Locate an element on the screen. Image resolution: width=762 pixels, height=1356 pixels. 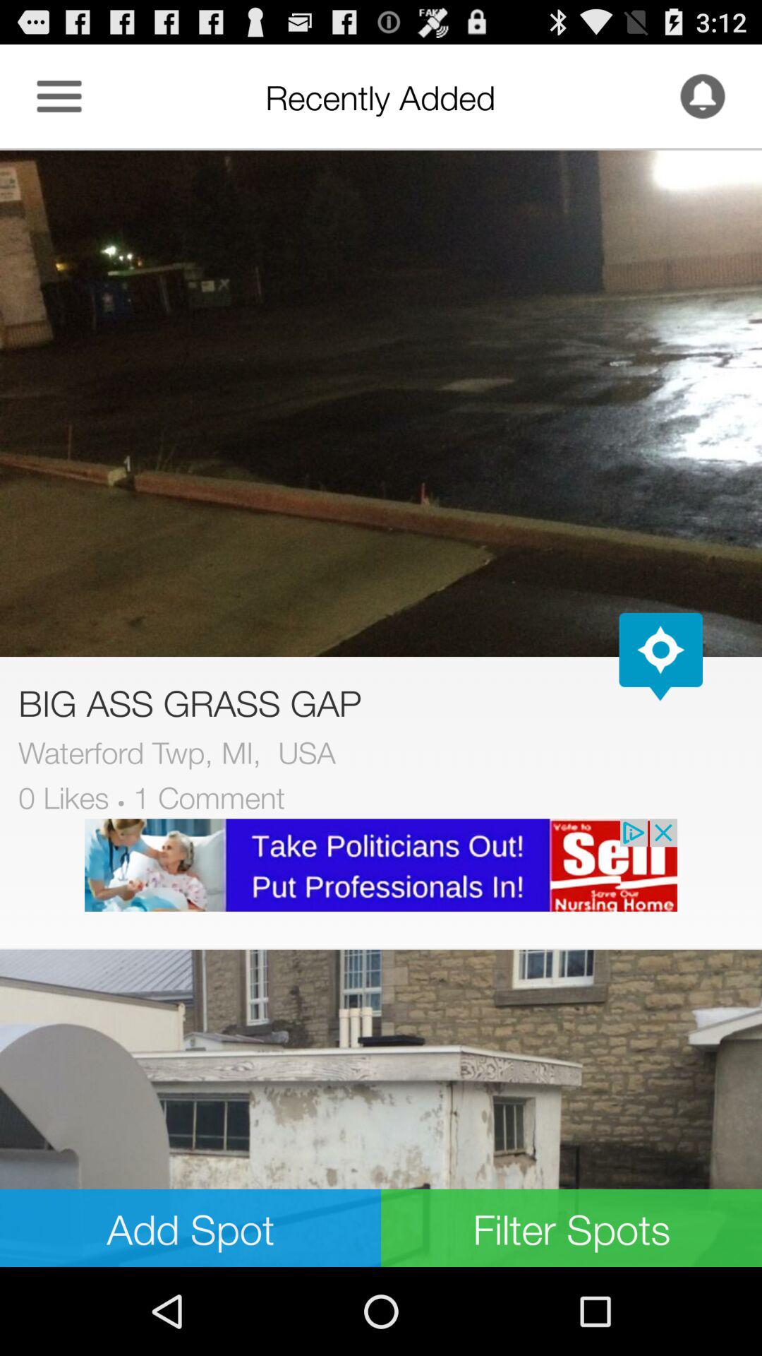
options is located at coordinates (59, 96).